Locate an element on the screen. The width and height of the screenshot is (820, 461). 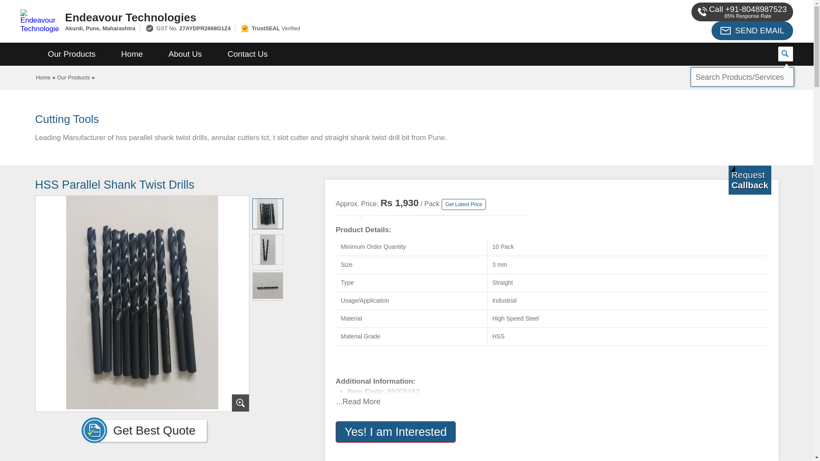
Get a Call from us is located at coordinates (750, 180).